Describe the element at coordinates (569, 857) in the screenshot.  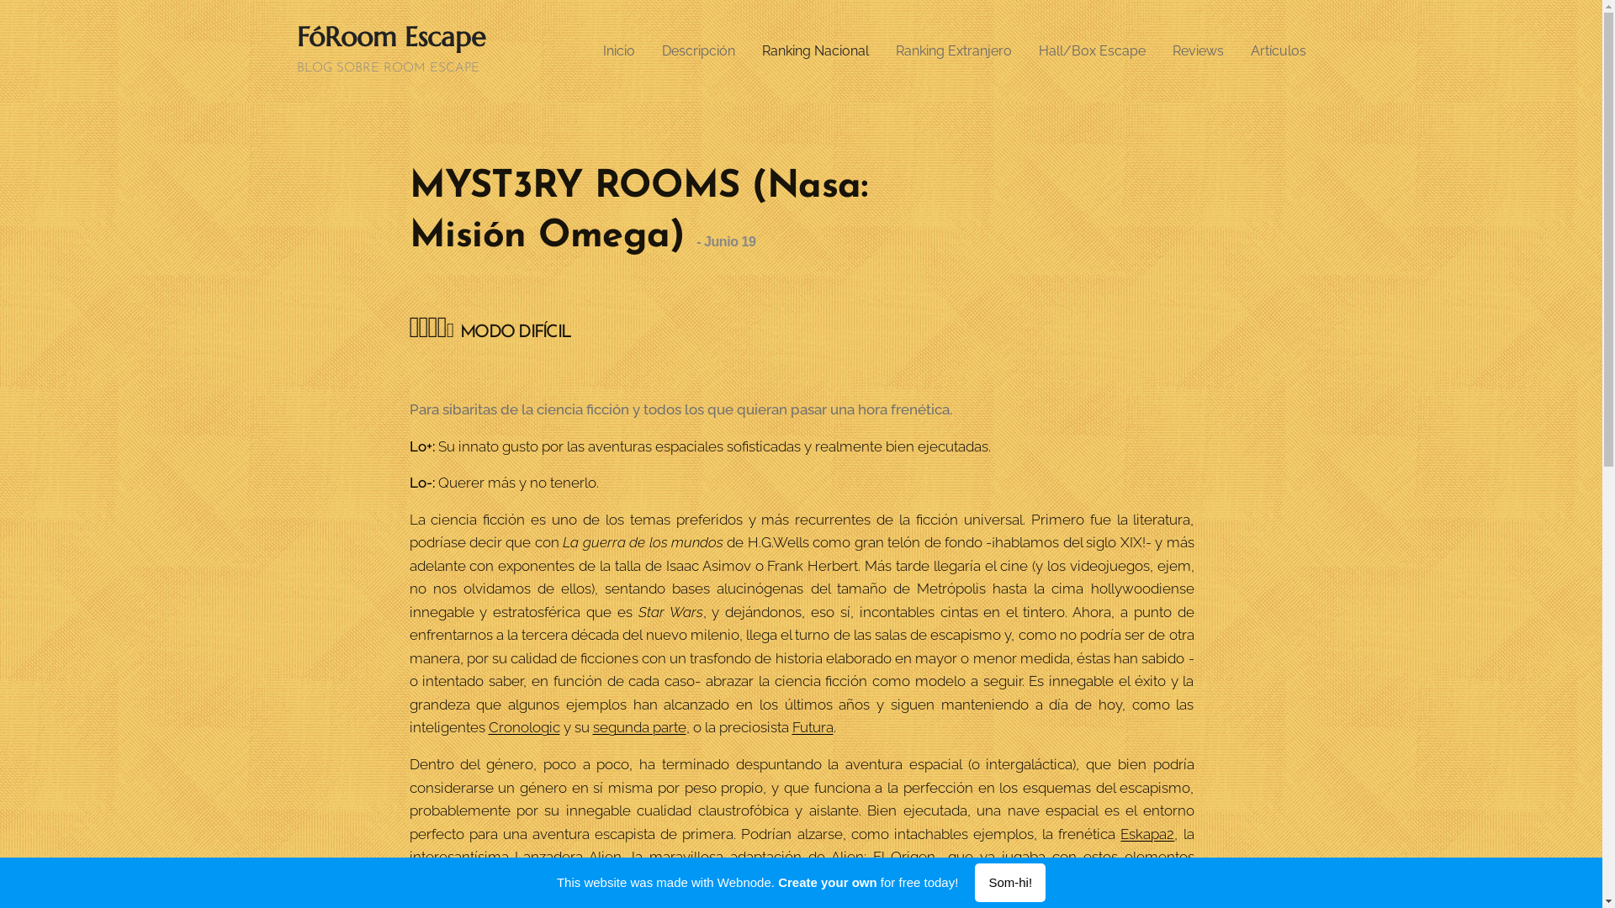
I see `Lanzadera Alien` at that location.